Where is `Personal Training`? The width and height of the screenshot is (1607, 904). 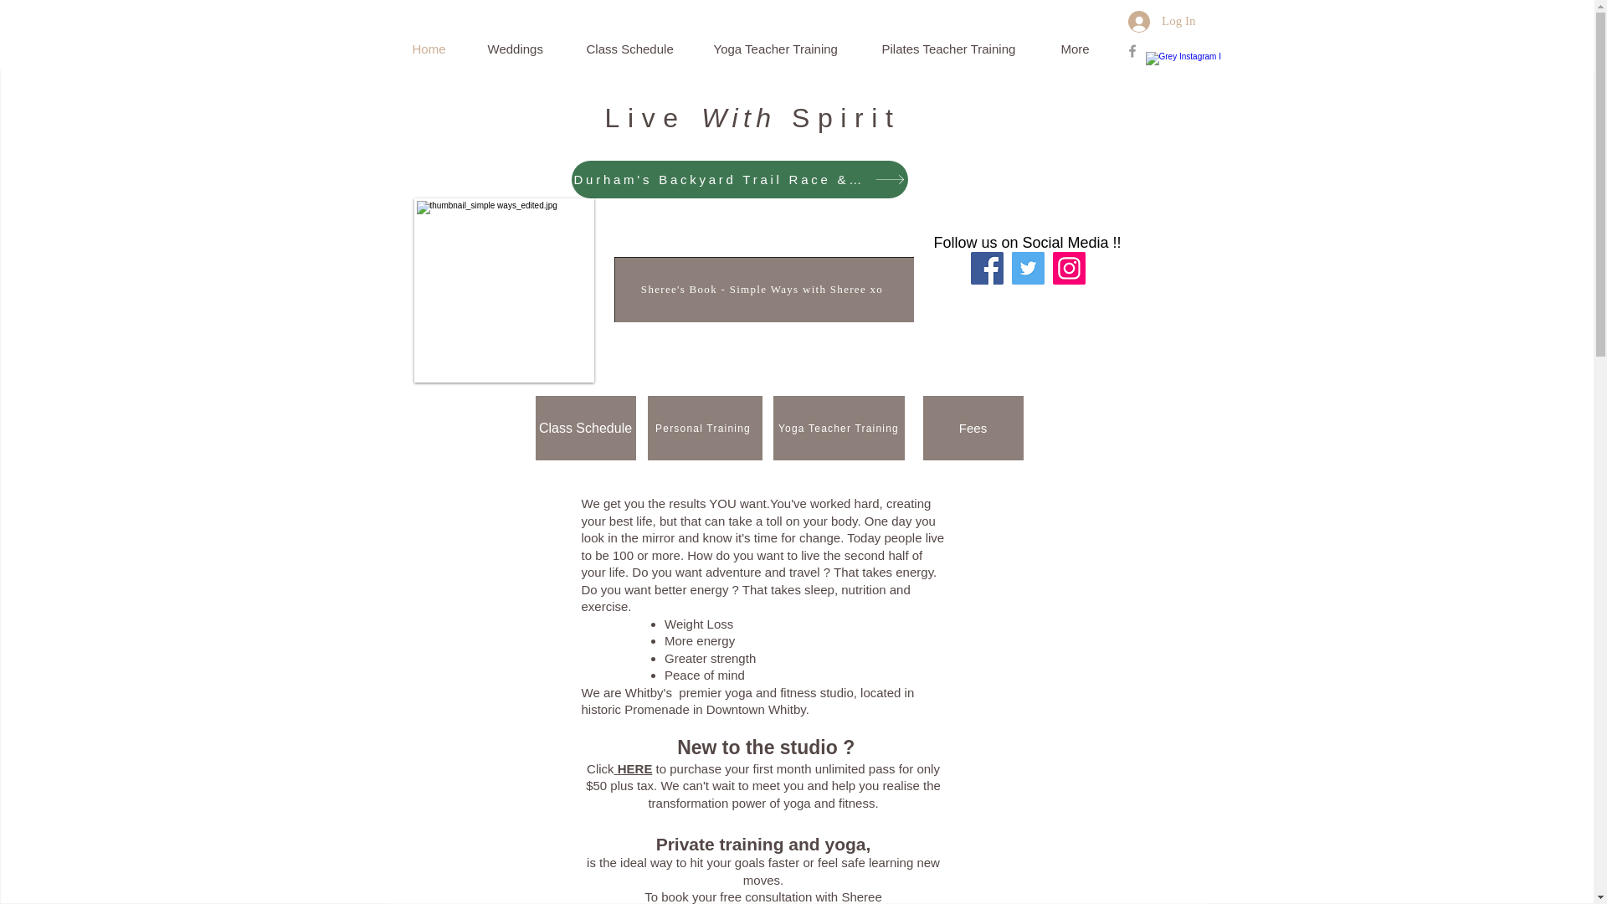 Personal Training is located at coordinates (705, 428).